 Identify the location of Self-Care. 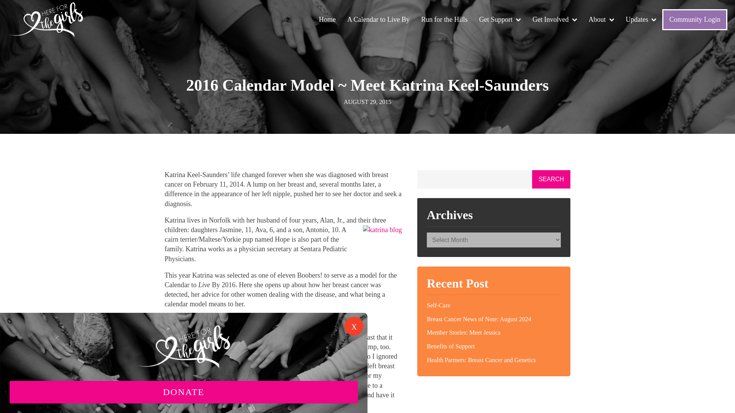
(494, 305).